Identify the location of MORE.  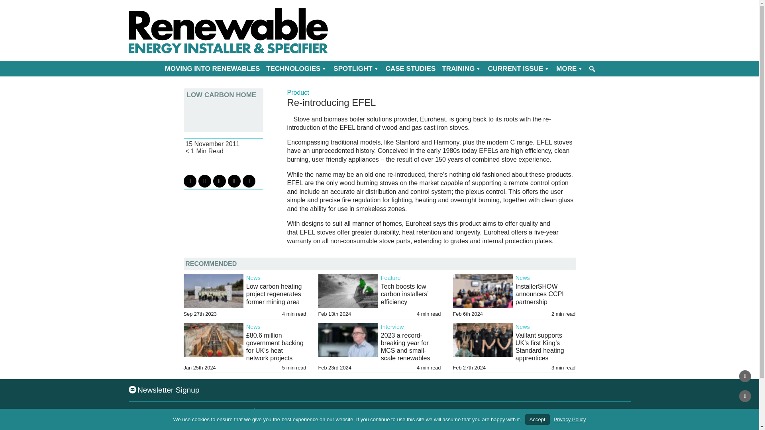
(570, 69).